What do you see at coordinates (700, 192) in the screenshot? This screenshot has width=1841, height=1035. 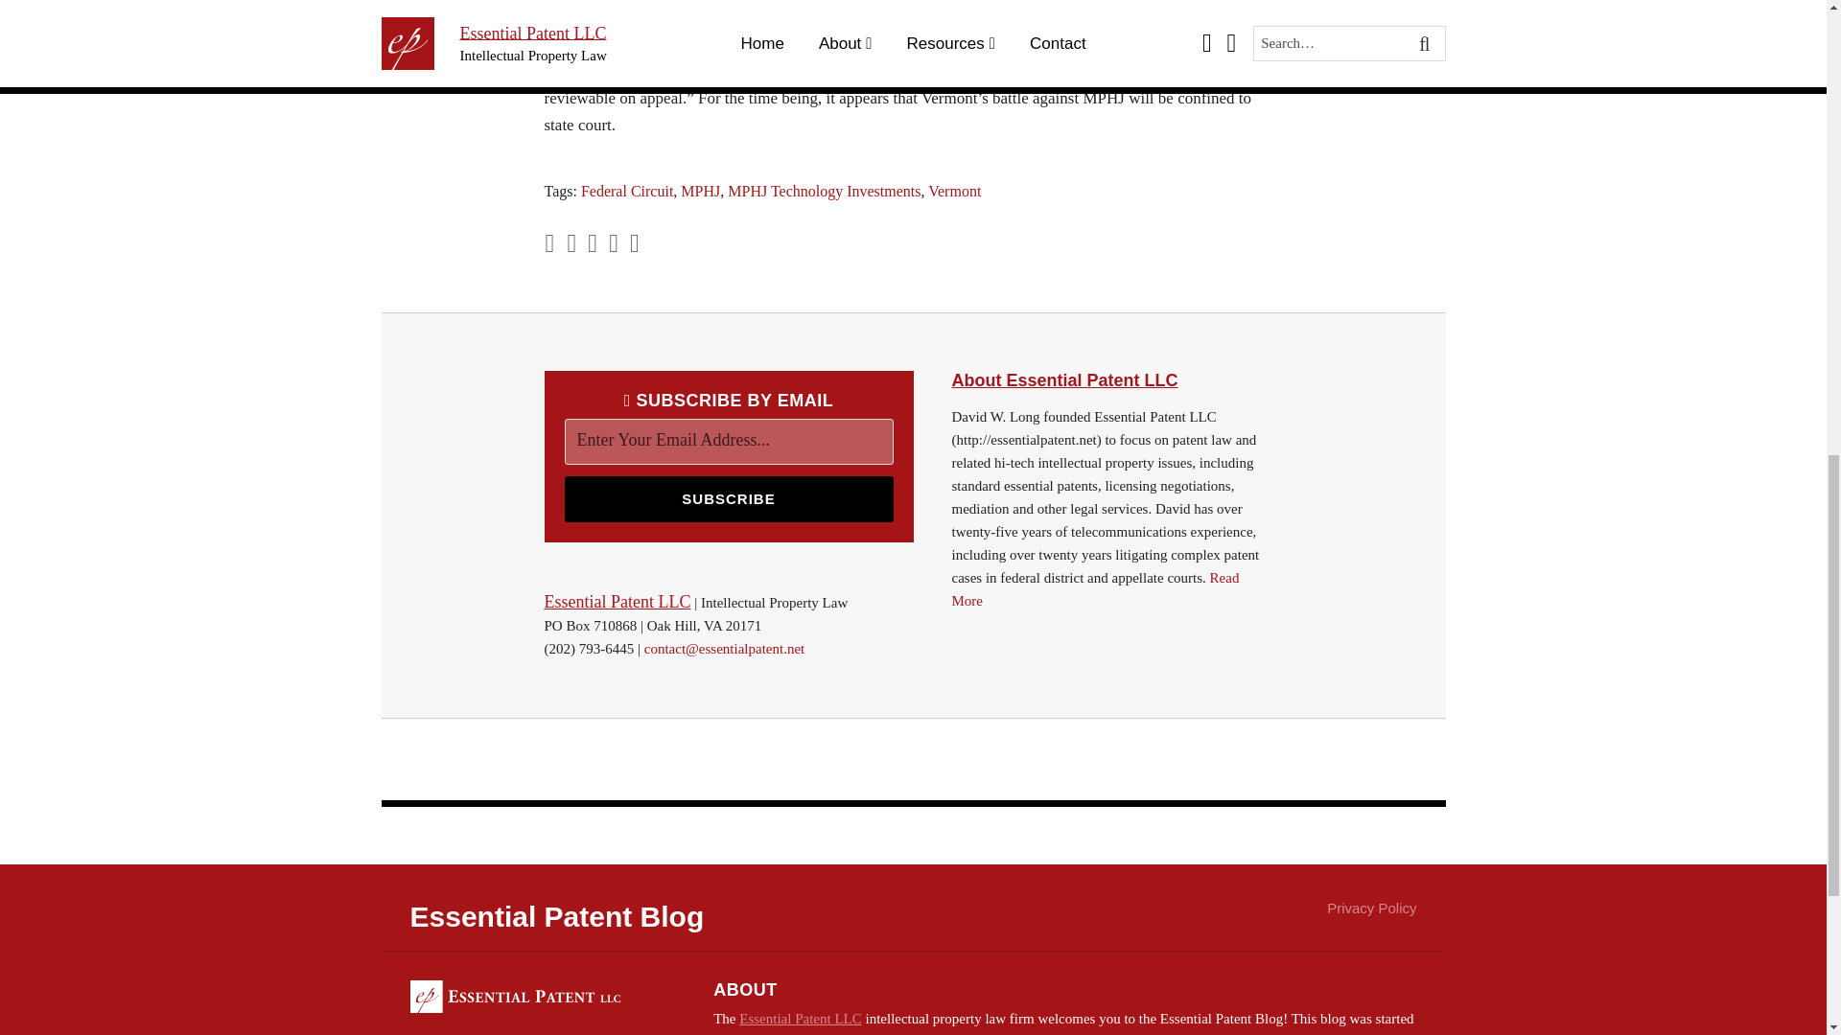 I see `MPHJ` at bounding box center [700, 192].